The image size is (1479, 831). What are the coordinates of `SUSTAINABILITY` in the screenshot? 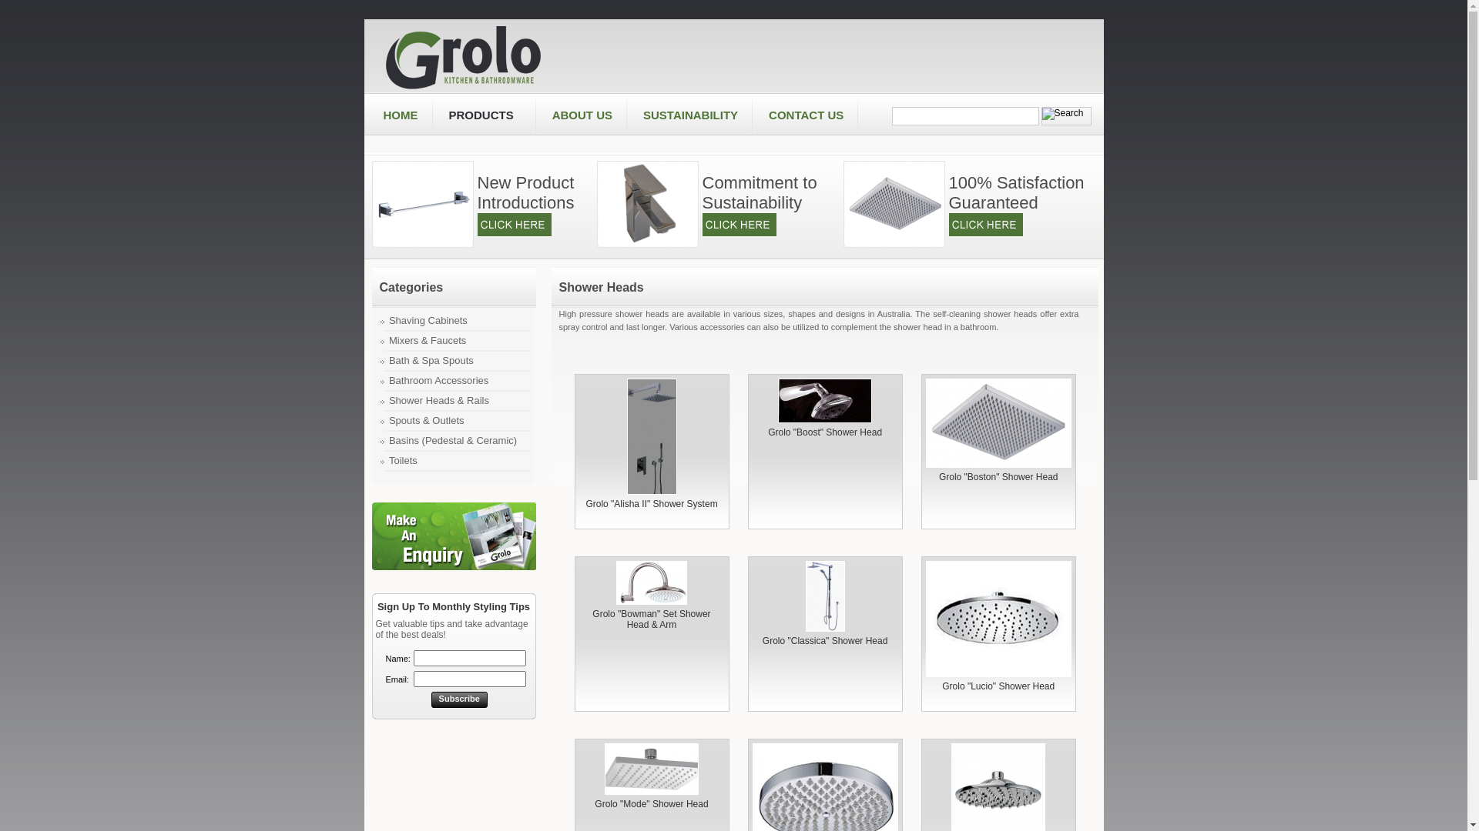 It's located at (690, 115).